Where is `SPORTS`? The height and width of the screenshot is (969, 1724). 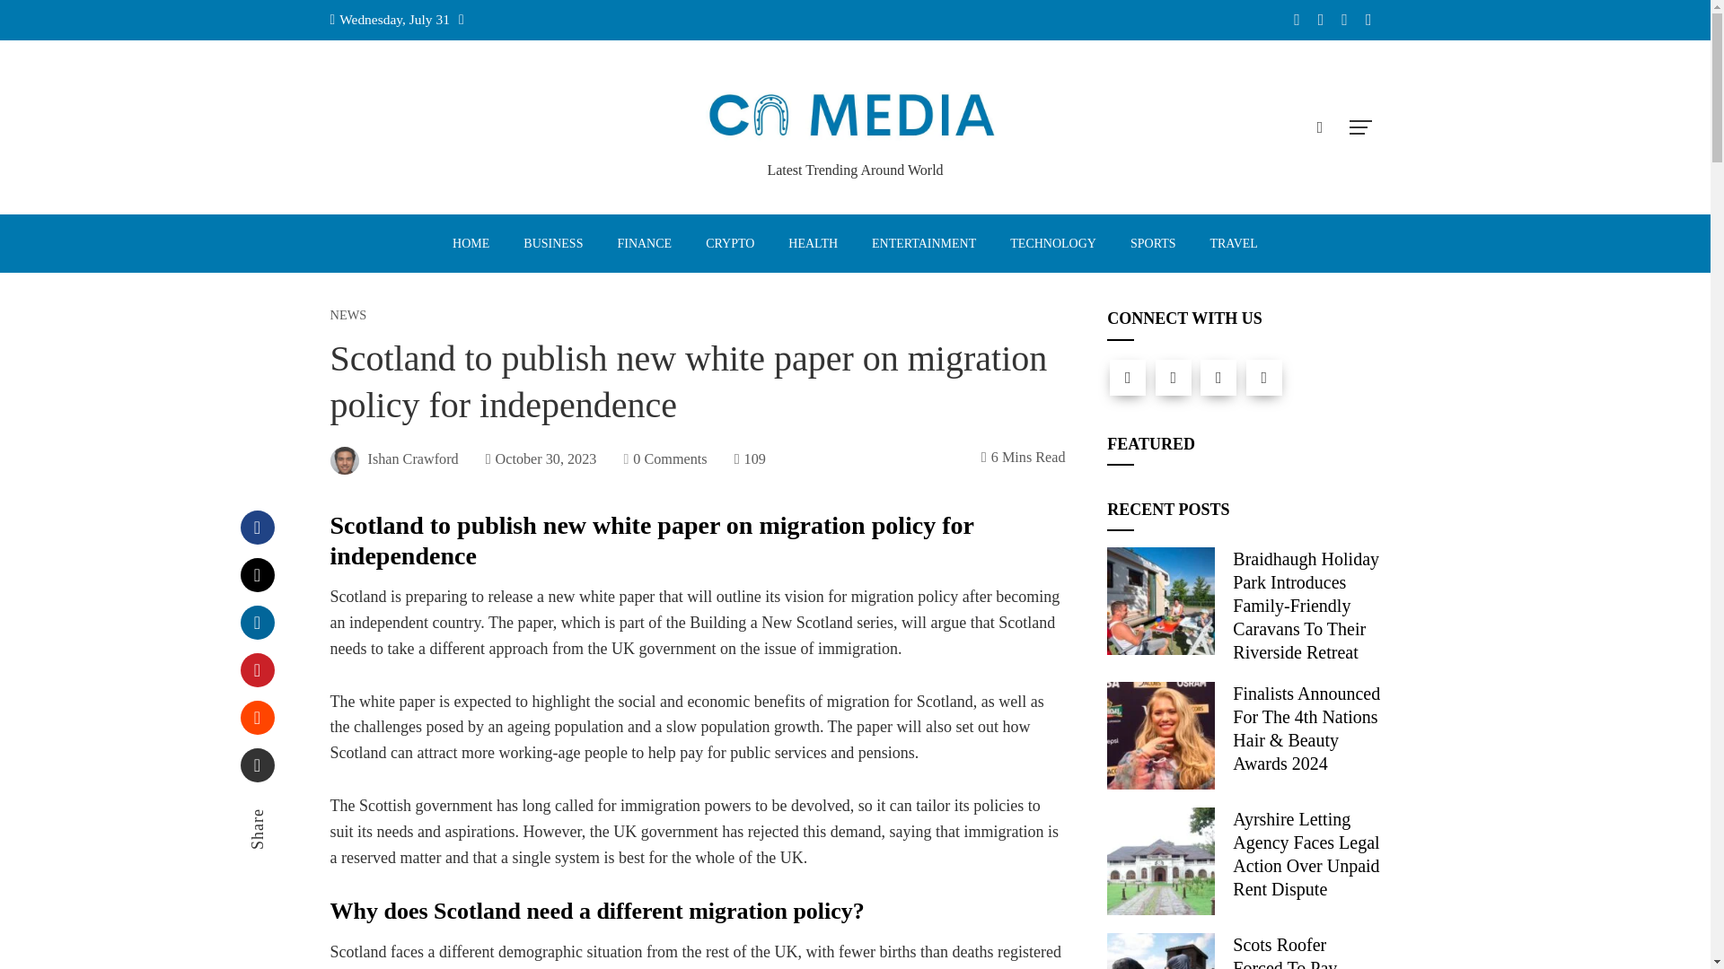 SPORTS is located at coordinates (1153, 243).